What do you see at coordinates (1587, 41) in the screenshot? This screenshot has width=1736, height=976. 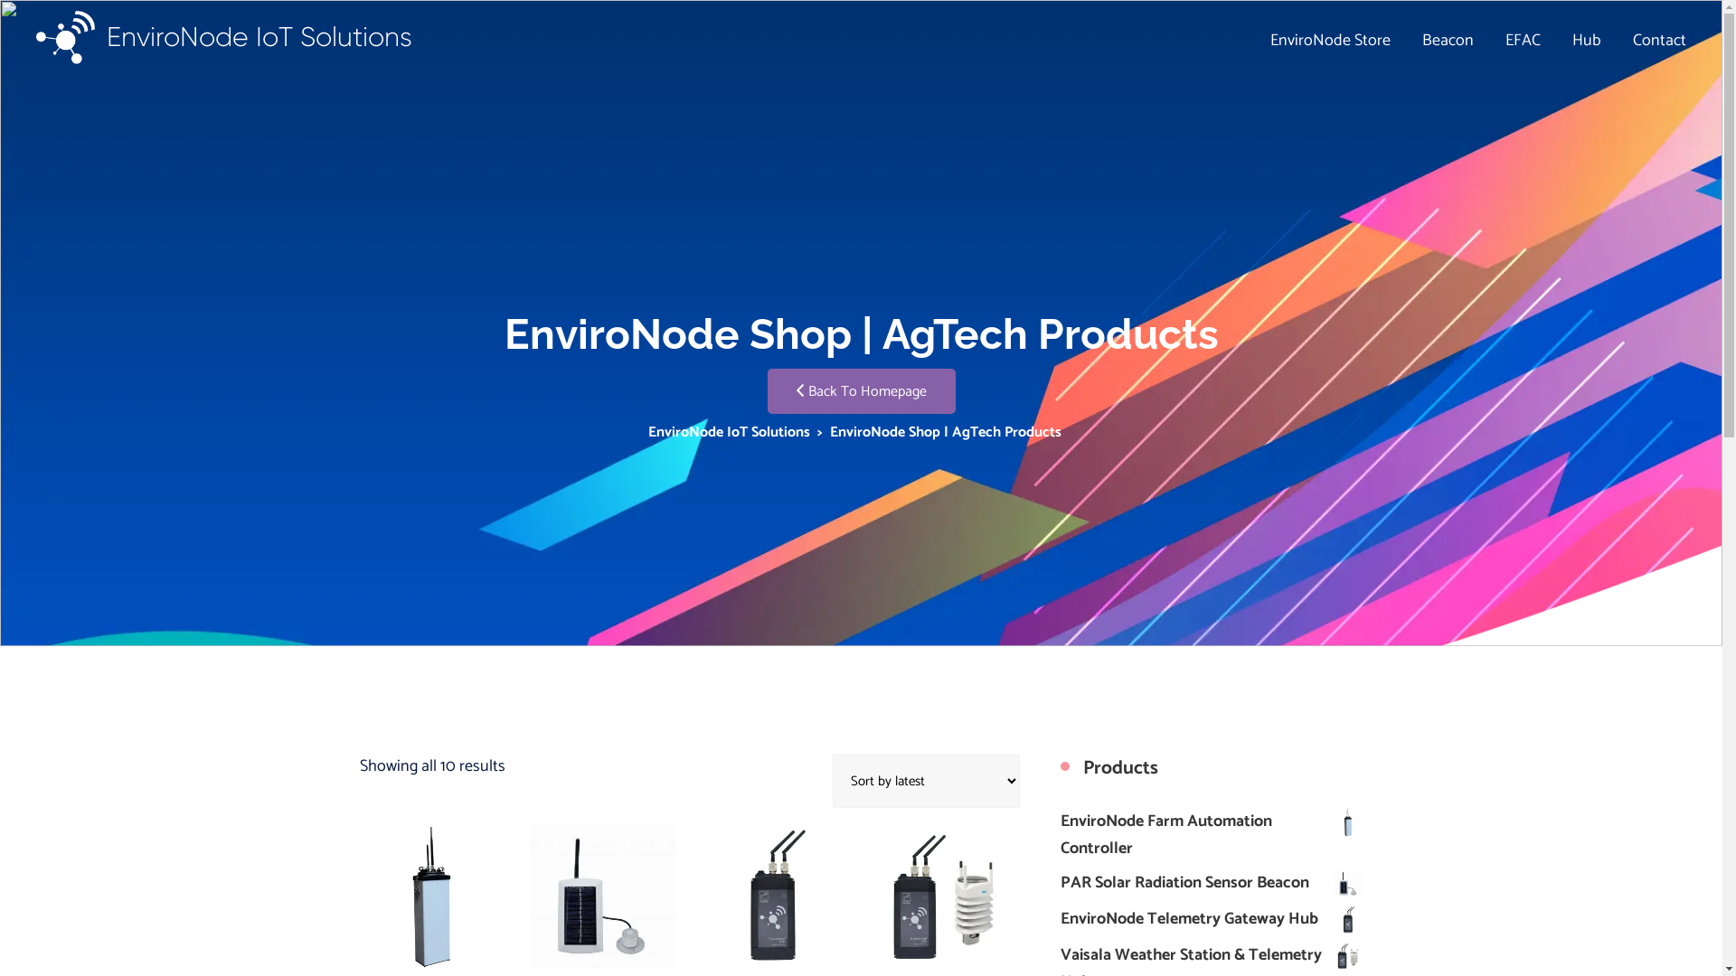 I see `Hub` at bounding box center [1587, 41].